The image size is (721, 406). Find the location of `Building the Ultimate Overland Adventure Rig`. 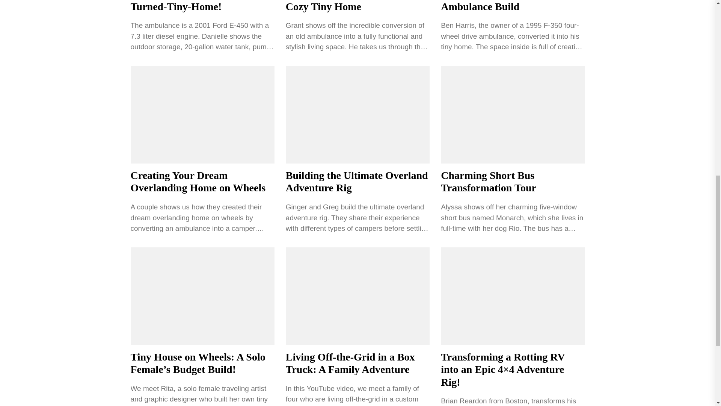

Building the Ultimate Overland Adventure Rig is located at coordinates (357, 182).